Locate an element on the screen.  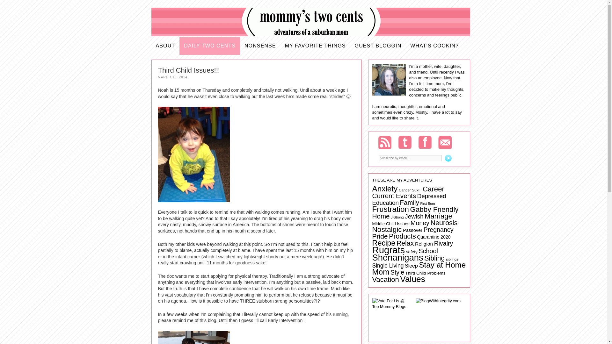
Anxiety is located at coordinates (385, 189).